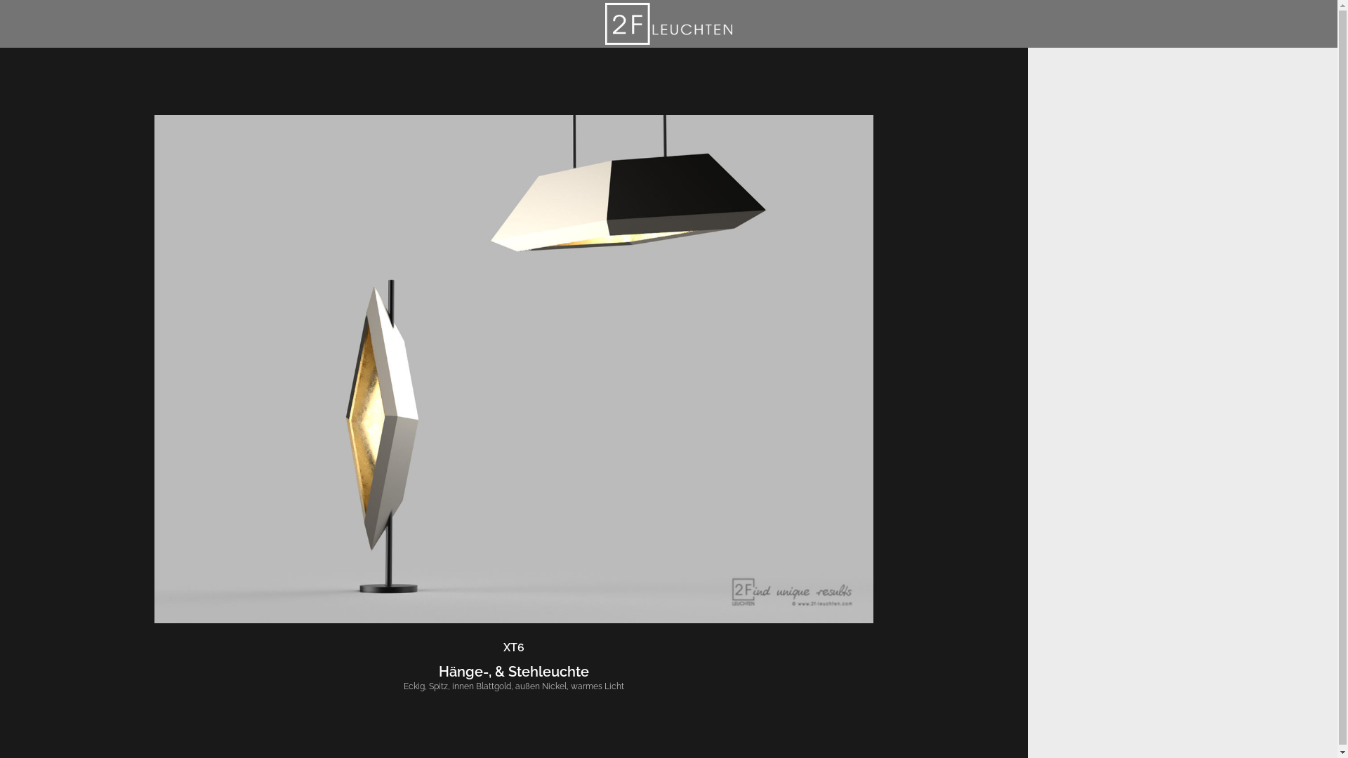  Describe the element at coordinates (427, 130) in the screenshot. I see `Kontakt` at that location.